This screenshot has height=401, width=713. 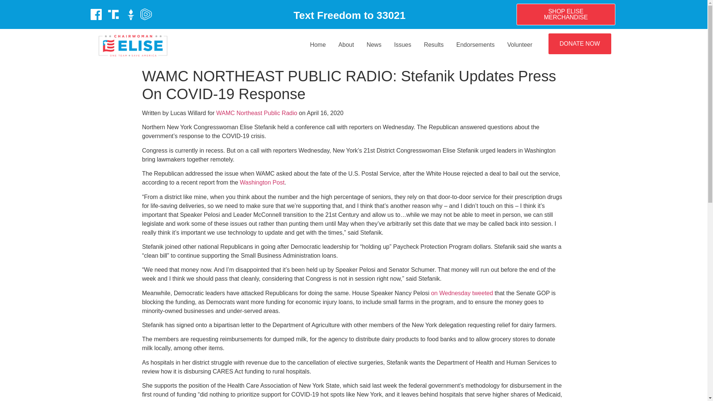 What do you see at coordinates (318, 45) in the screenshot?
I see `Home` at bounding box center [318, 45].